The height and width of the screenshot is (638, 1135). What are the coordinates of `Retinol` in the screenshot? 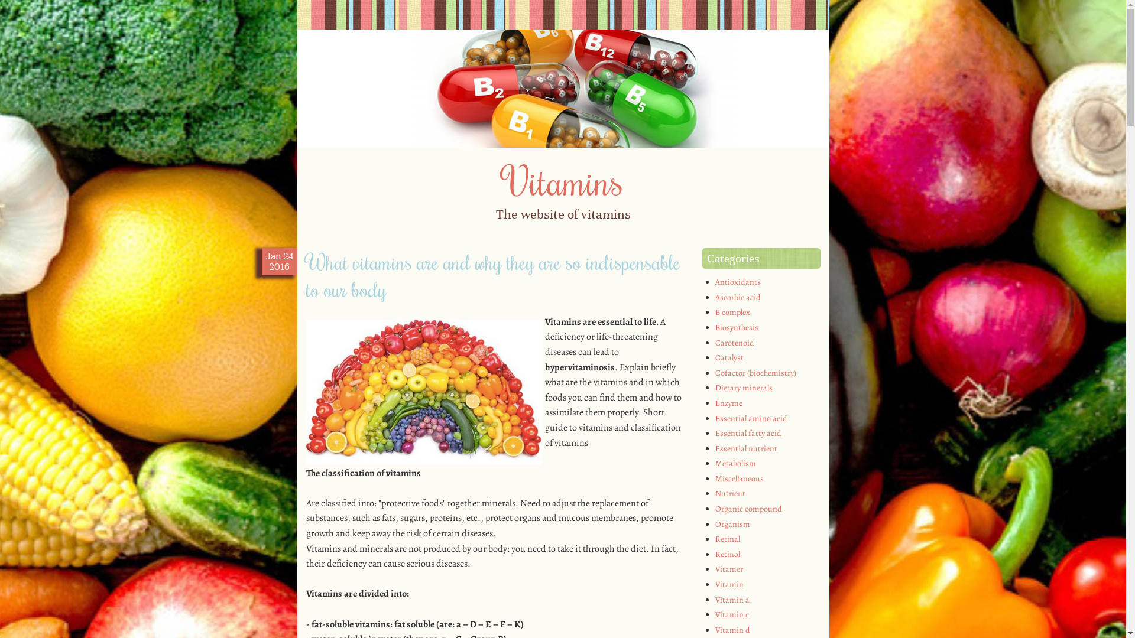 It's located at (728, 554).